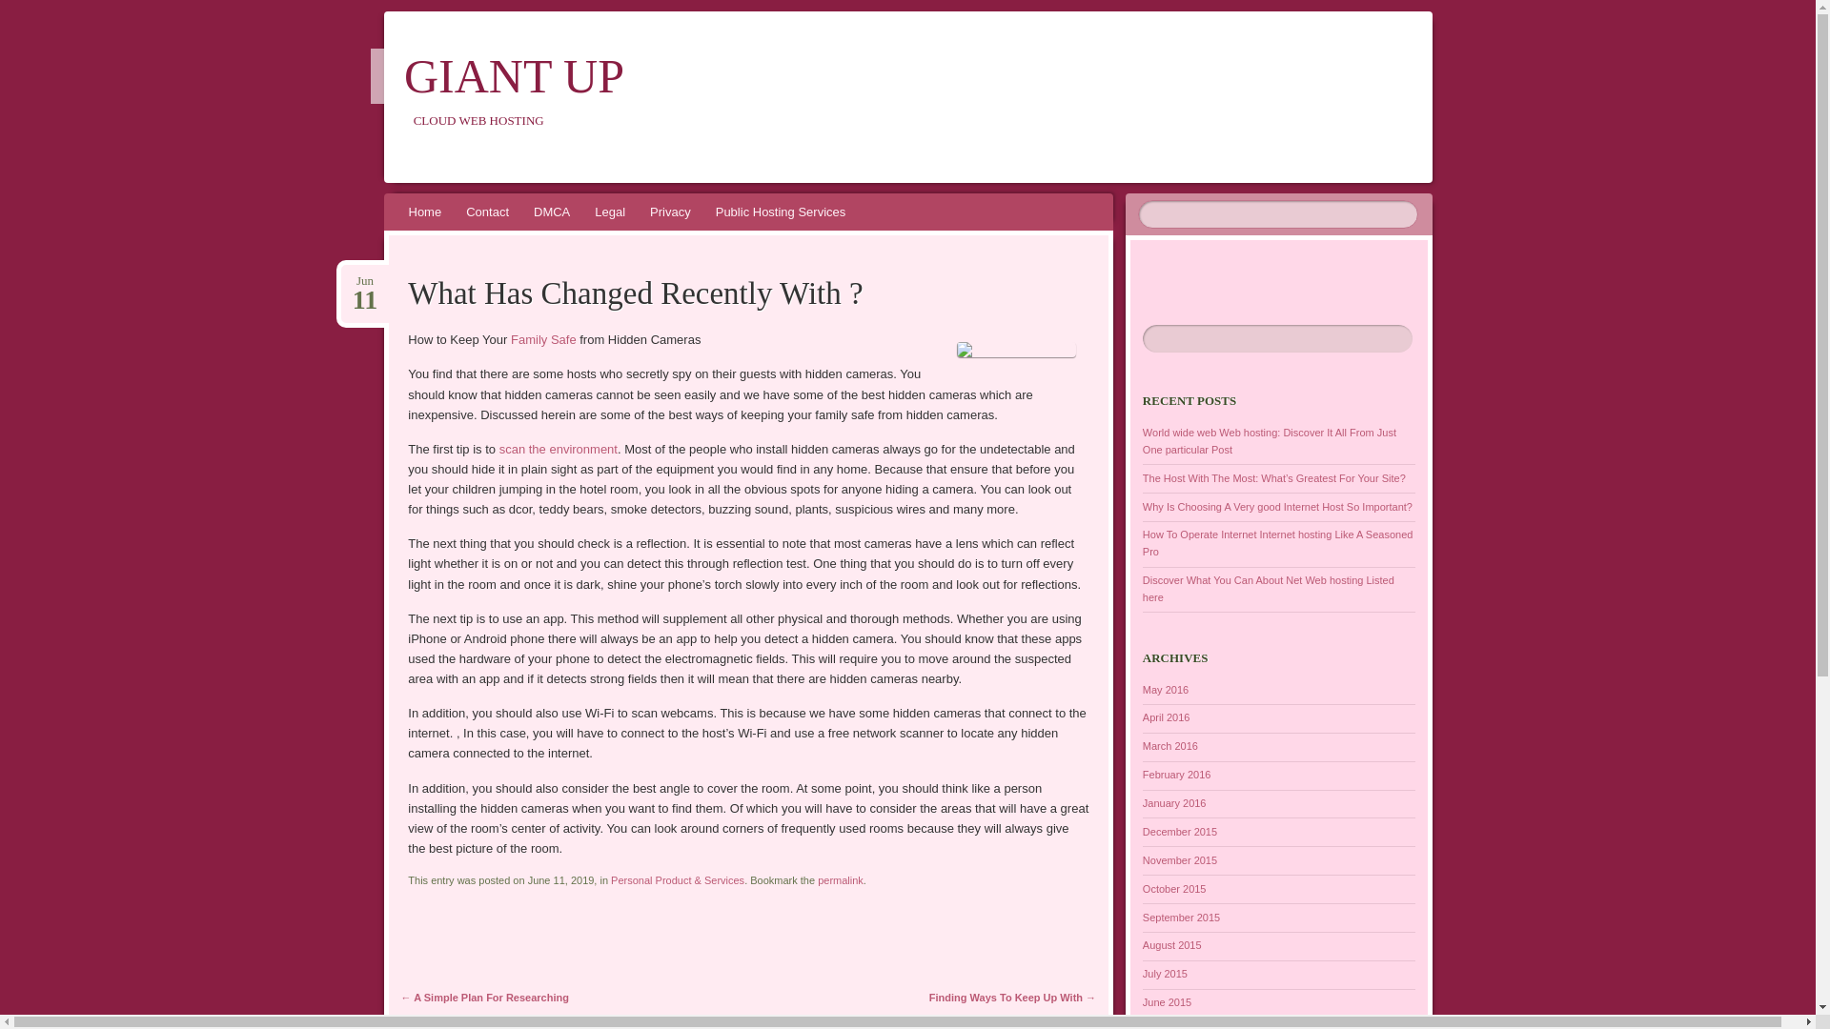 This screenshot has height=1029, width=1830. What do you see at coordinates (1179, 860) in the screenshot?
I see `November 2015` at bounding box center [1179, 860].